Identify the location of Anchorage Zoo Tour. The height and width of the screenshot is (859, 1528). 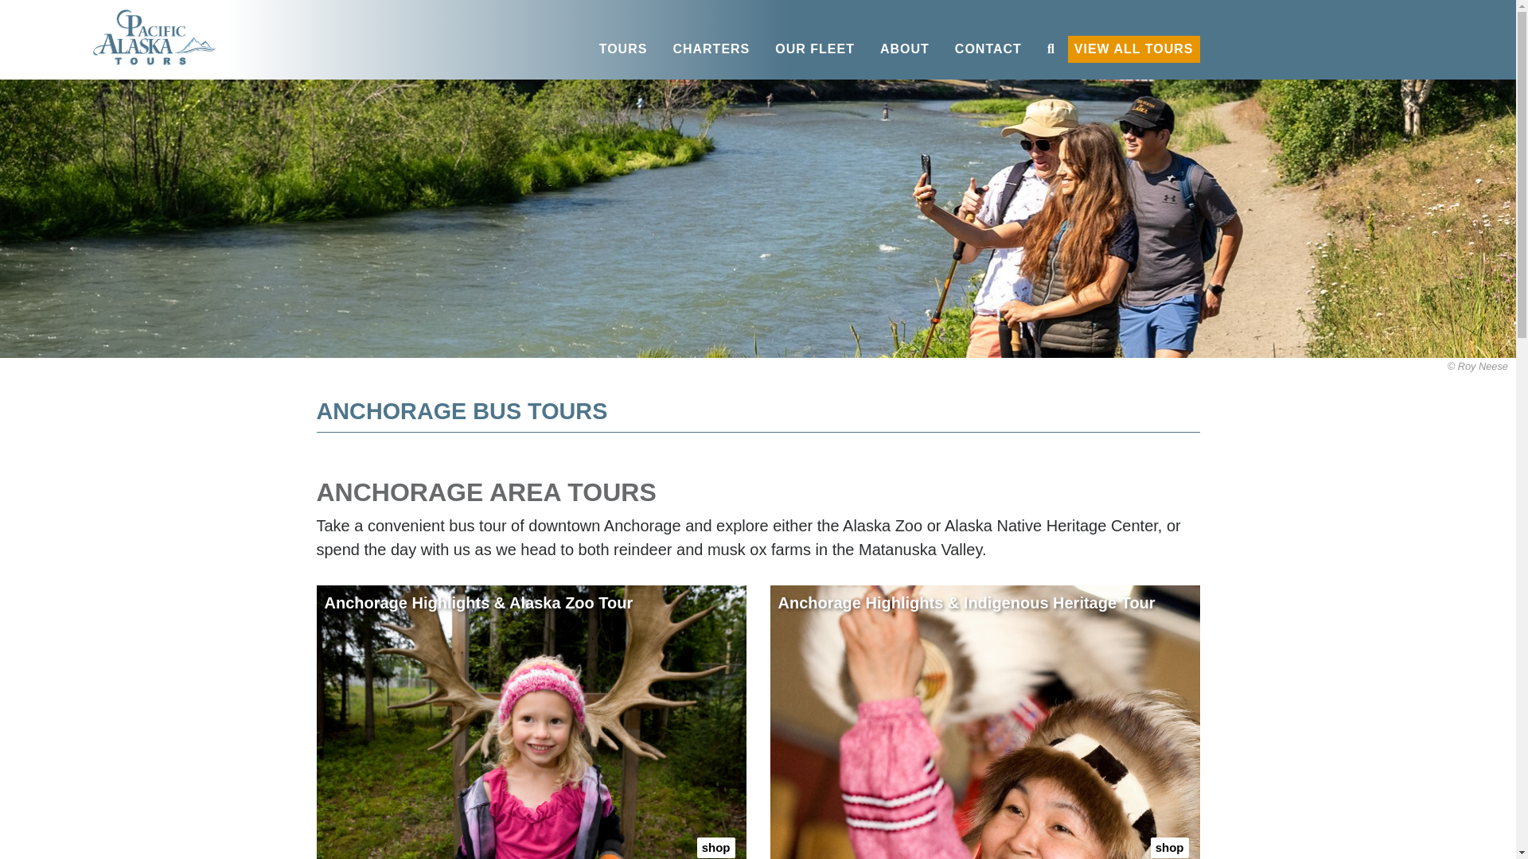
(532, 722).